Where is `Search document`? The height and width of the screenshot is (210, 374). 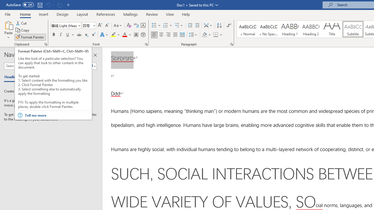 Search document is located at coordinates (46, 66).